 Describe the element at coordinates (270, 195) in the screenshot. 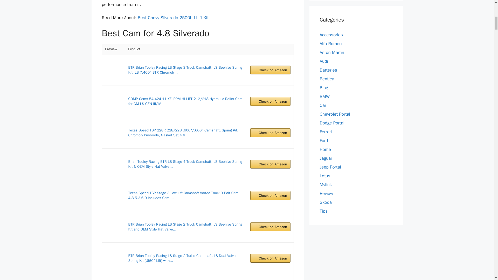

I see `Check on Amazon` at that location.